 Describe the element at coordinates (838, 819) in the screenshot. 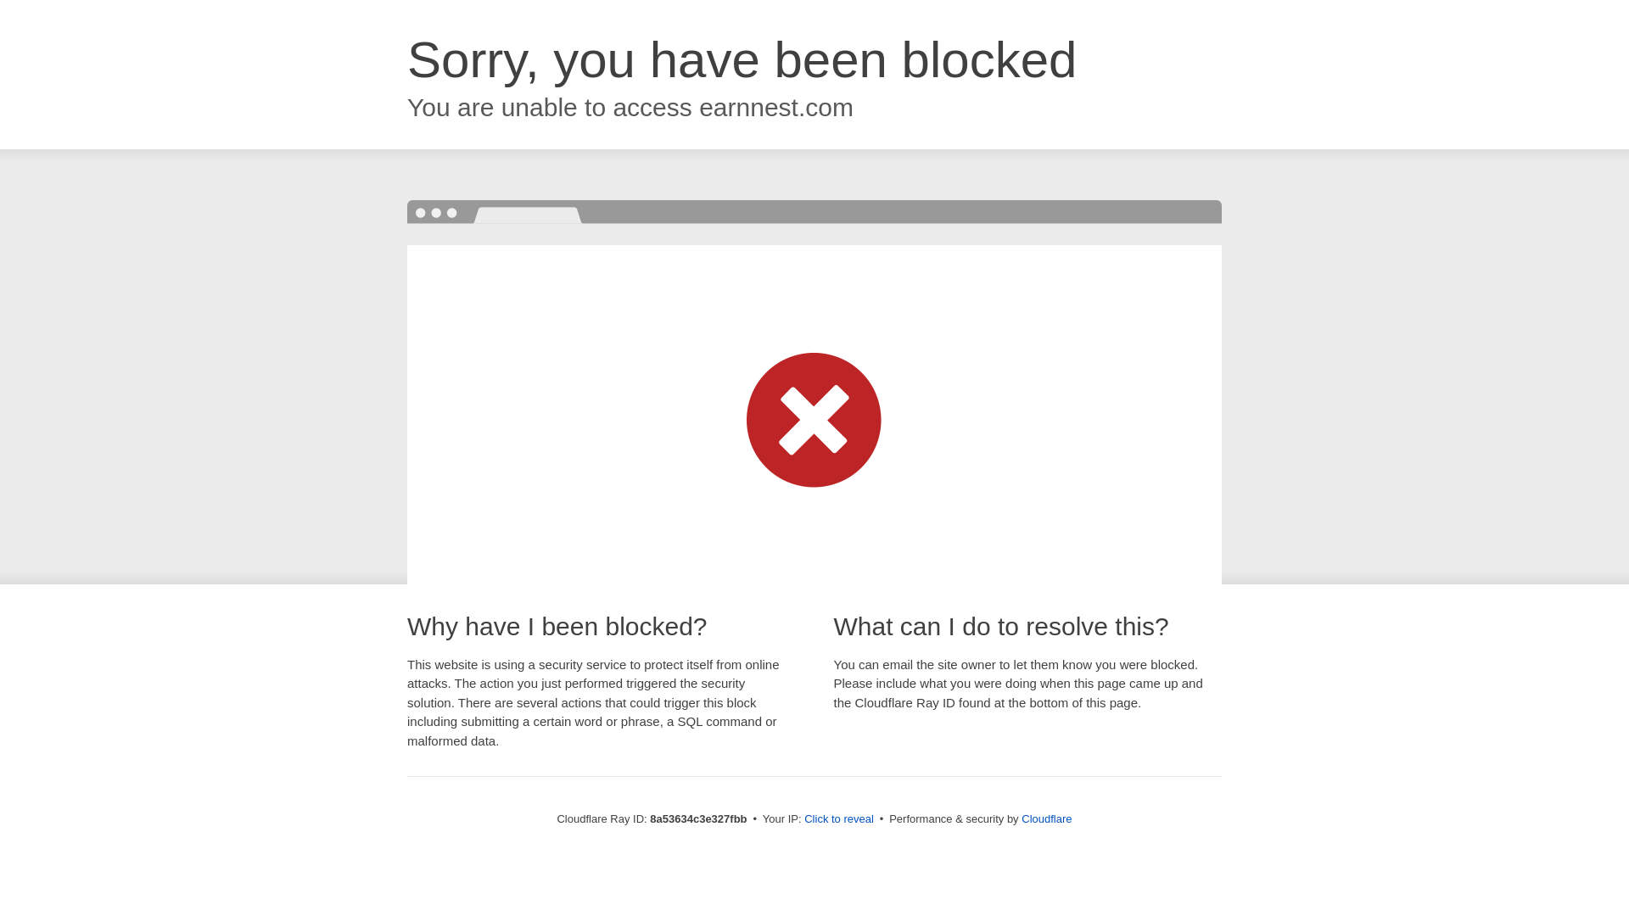

I see `Click to reveal` at that location.